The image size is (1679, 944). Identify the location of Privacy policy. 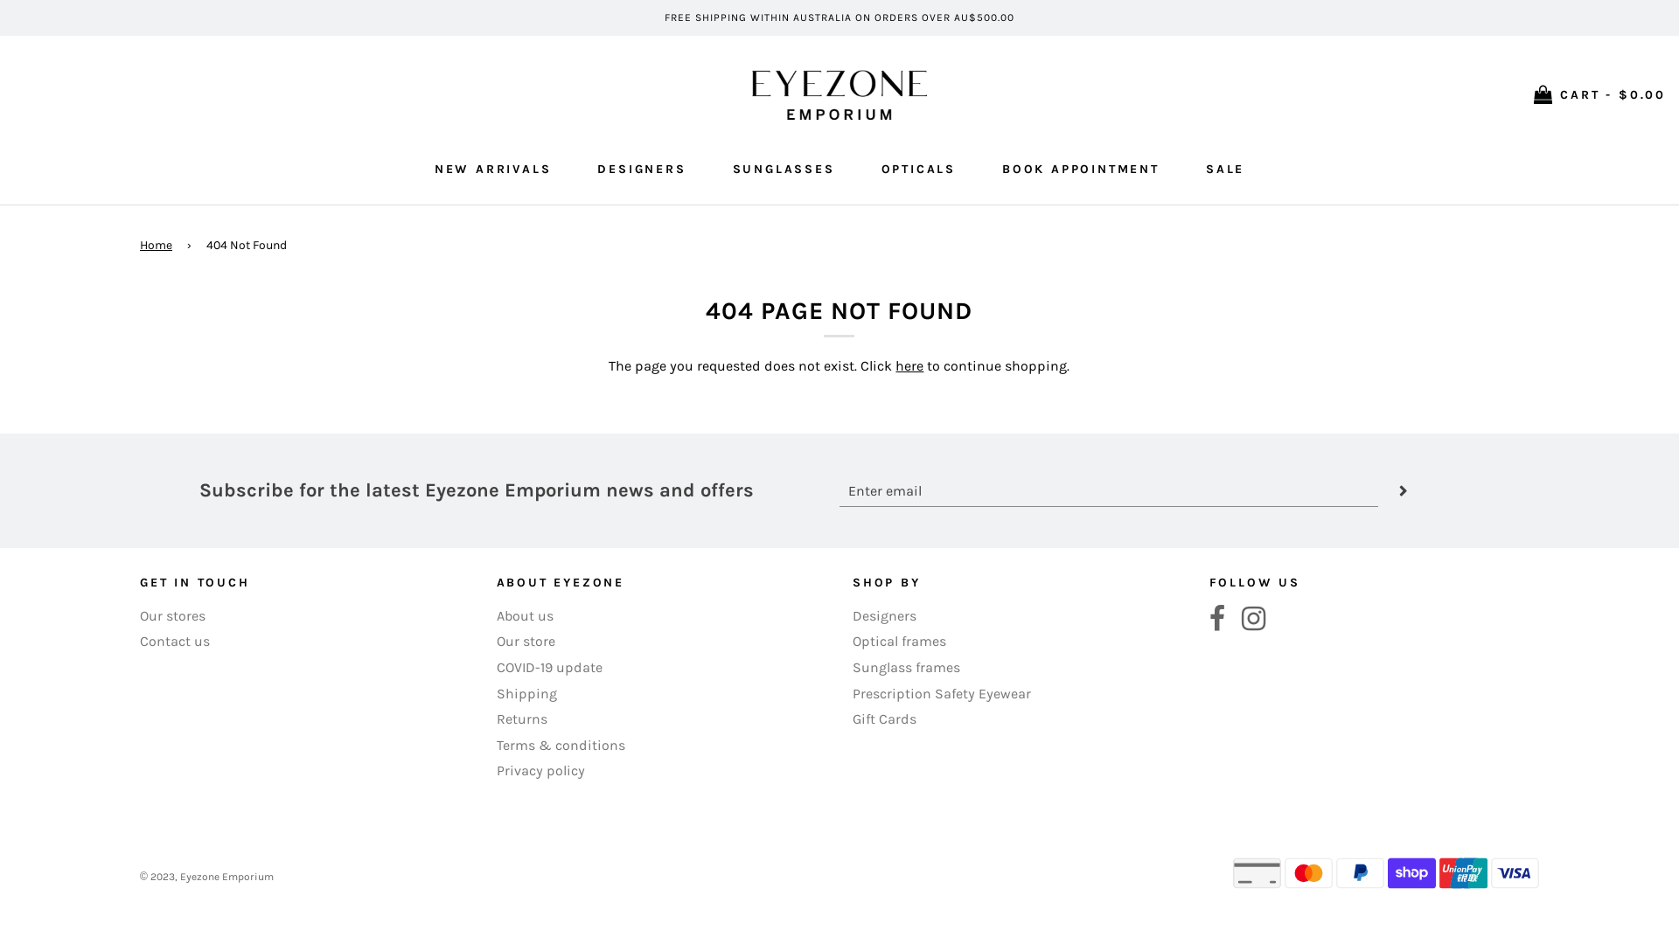
(540, 771).